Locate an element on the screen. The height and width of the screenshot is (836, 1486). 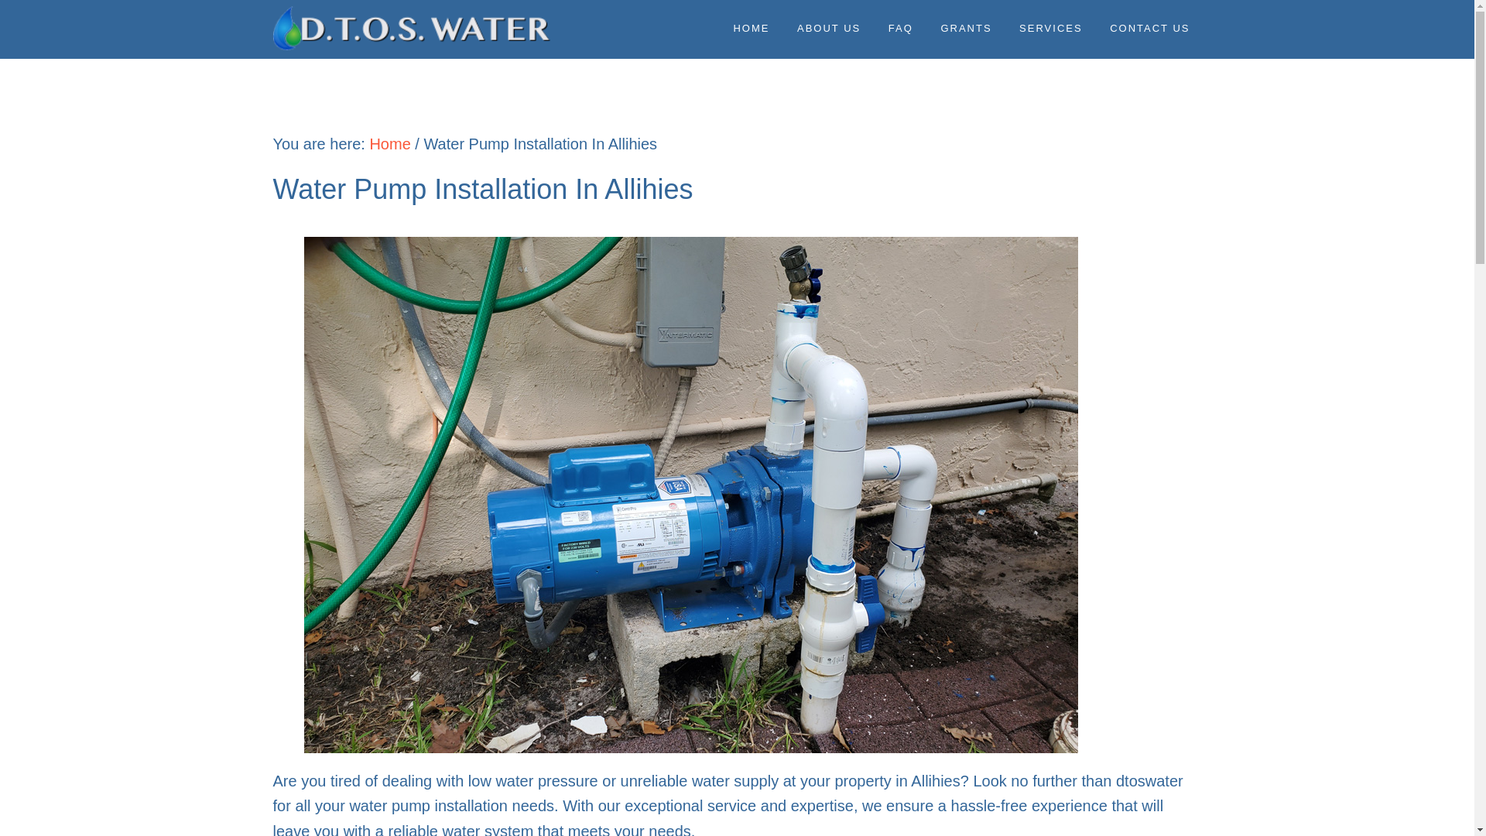
CONTACT US is located at coordinates (1149, 28).